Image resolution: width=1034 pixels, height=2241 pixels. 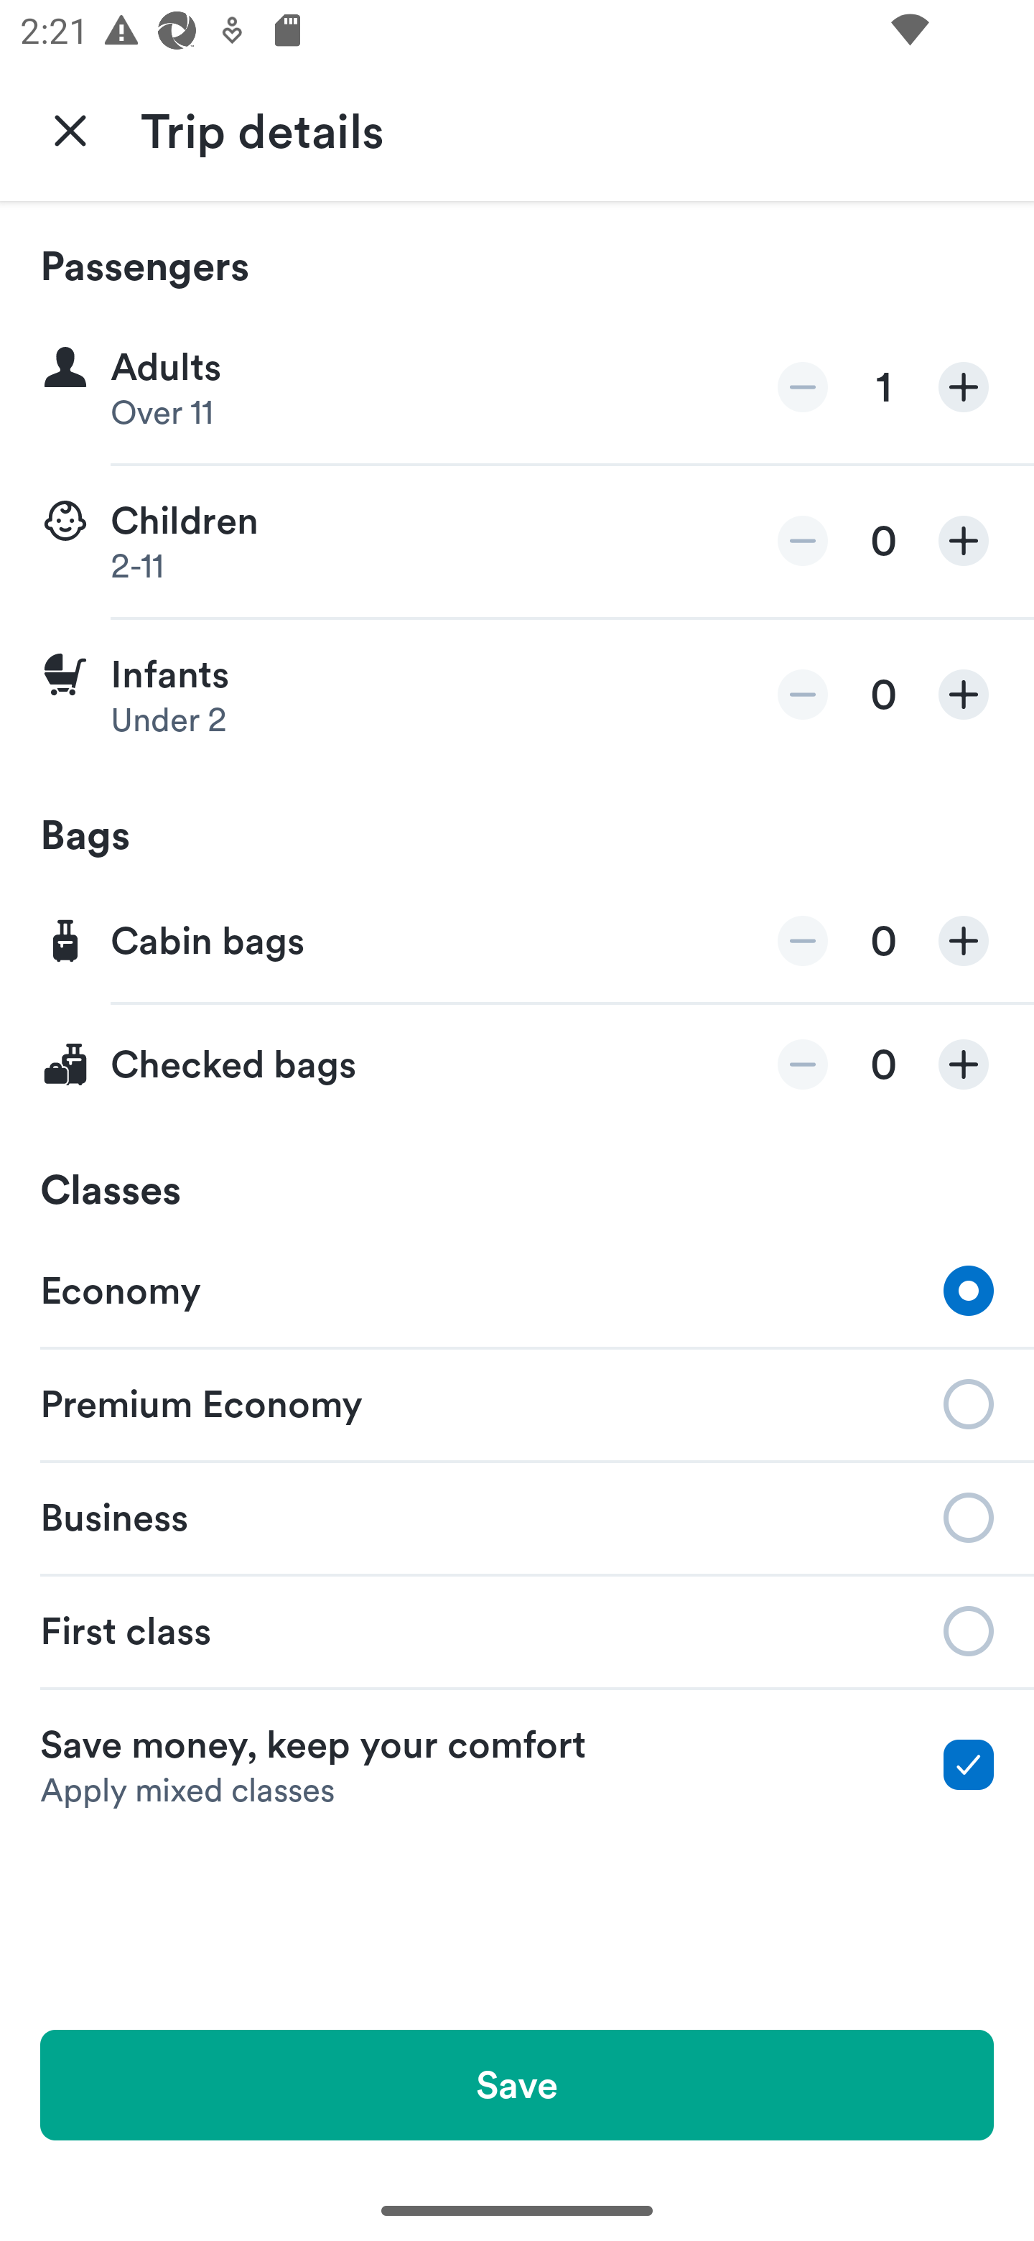 What do you see at coordinates (517, 695) in the screenshot?
I see `Remove 0 Add Infants Under 2` at bounding box center [517, 695].